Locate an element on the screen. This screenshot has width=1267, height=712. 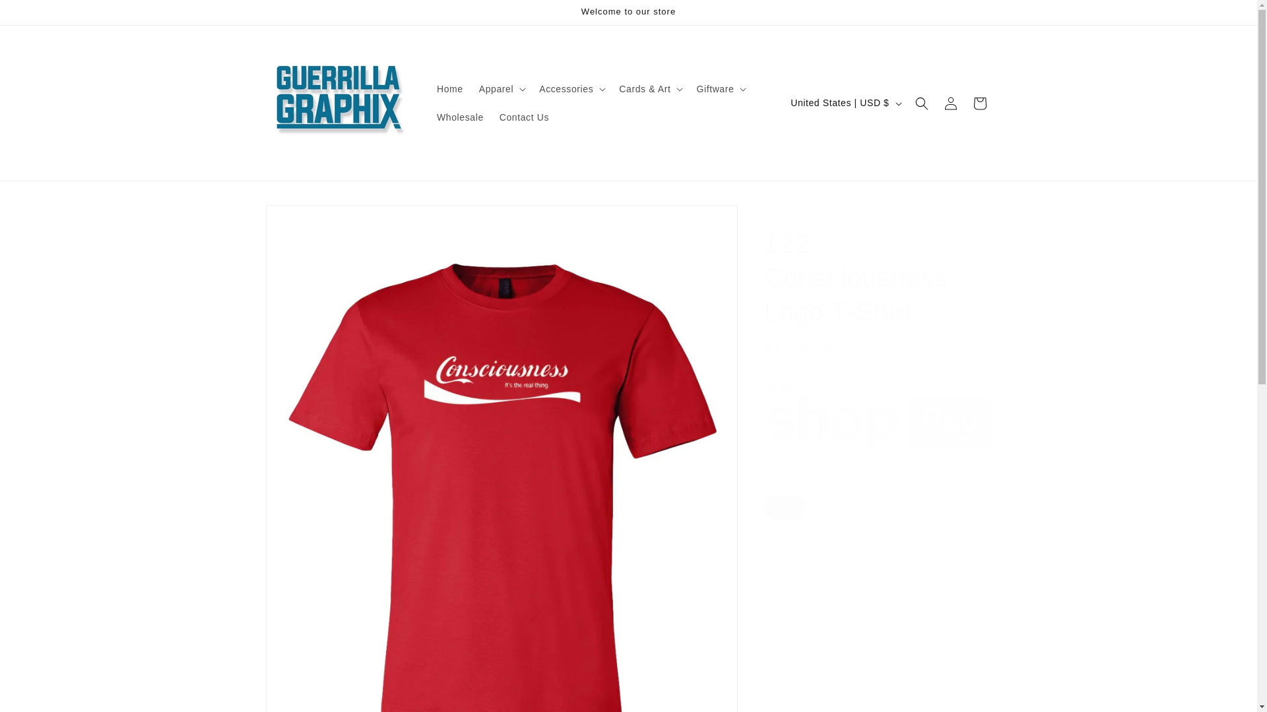
1 is located at coordinates (810, 592).